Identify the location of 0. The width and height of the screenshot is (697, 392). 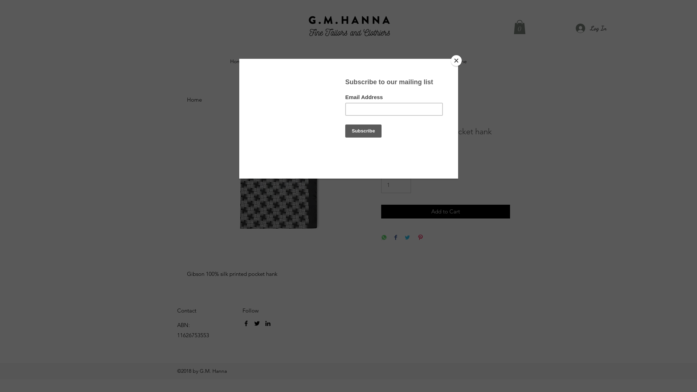
(520, 27).